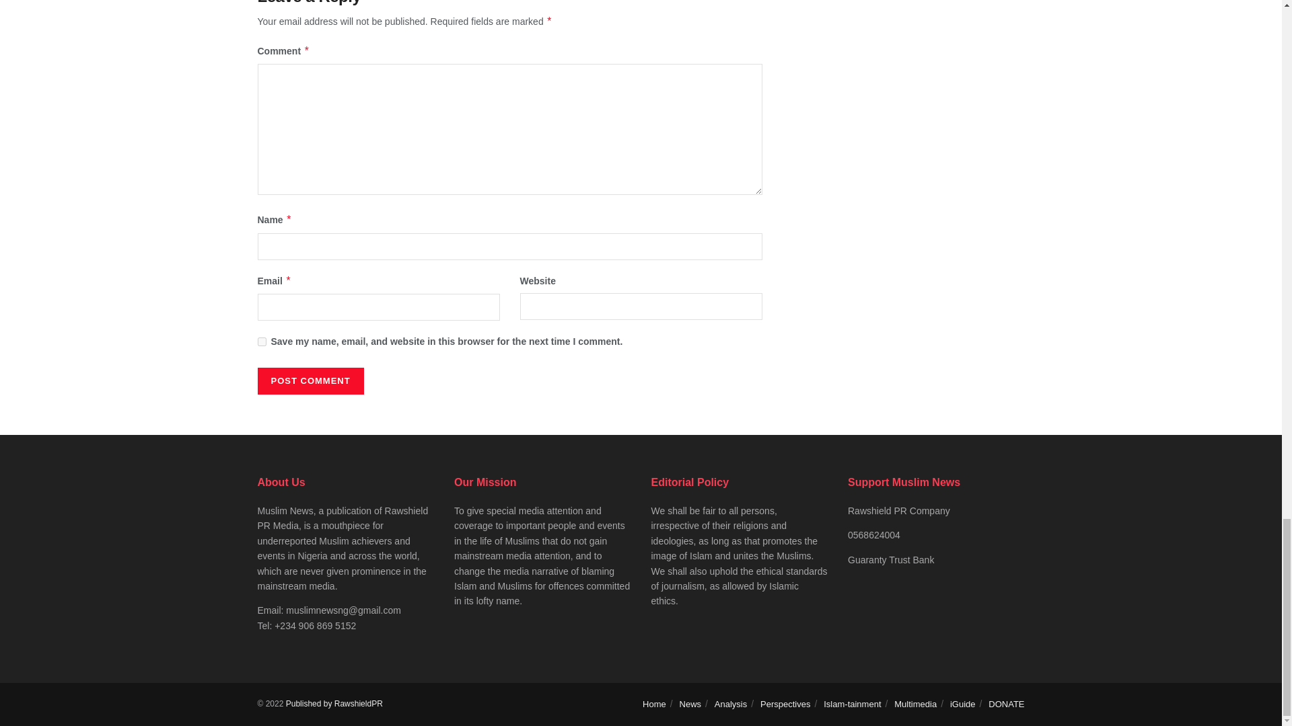 Image resolution: width=1292 pixels, height=726 pixels. What do you see at coordinates (334, 704) in the screenshot?
I see `Published by RawshieldPR` at bounding box center [334, 704].